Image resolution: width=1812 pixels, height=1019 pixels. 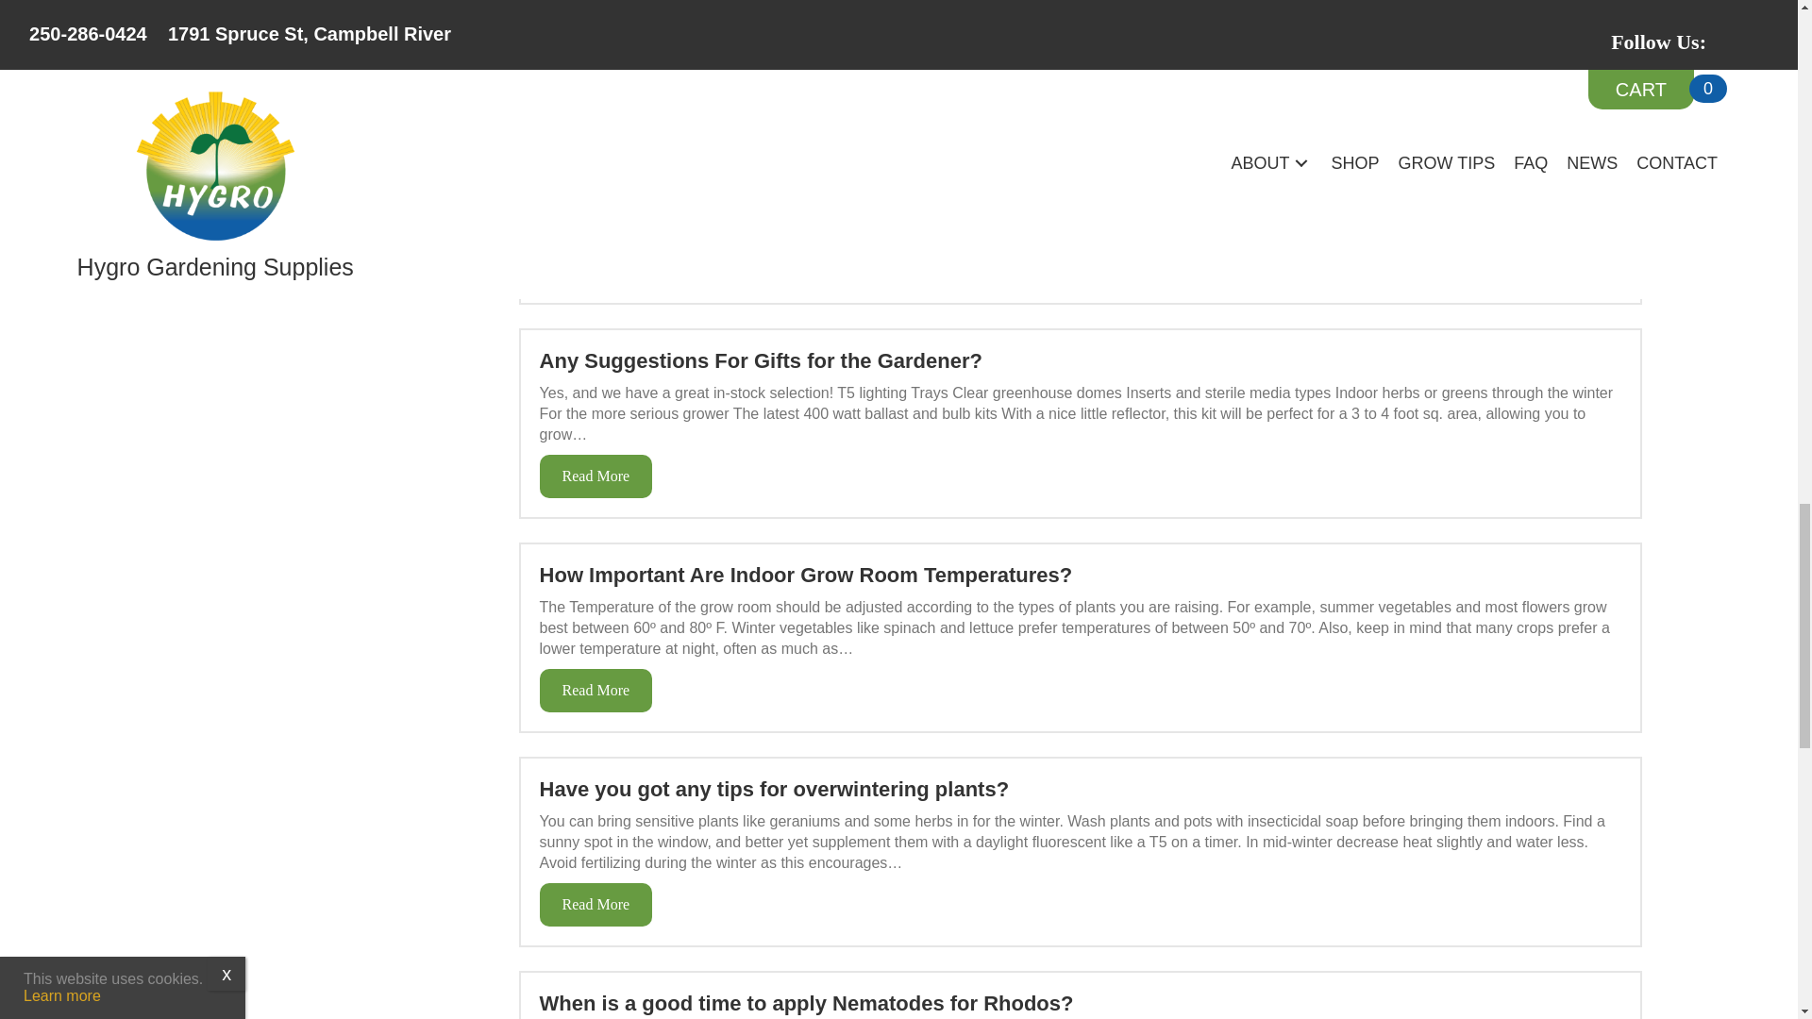 What do you see at coordinates (761, 360) in the screenshot?
I see `Any Suggestions For Gifts for the Gardener?` at bounding box center [761, 360].